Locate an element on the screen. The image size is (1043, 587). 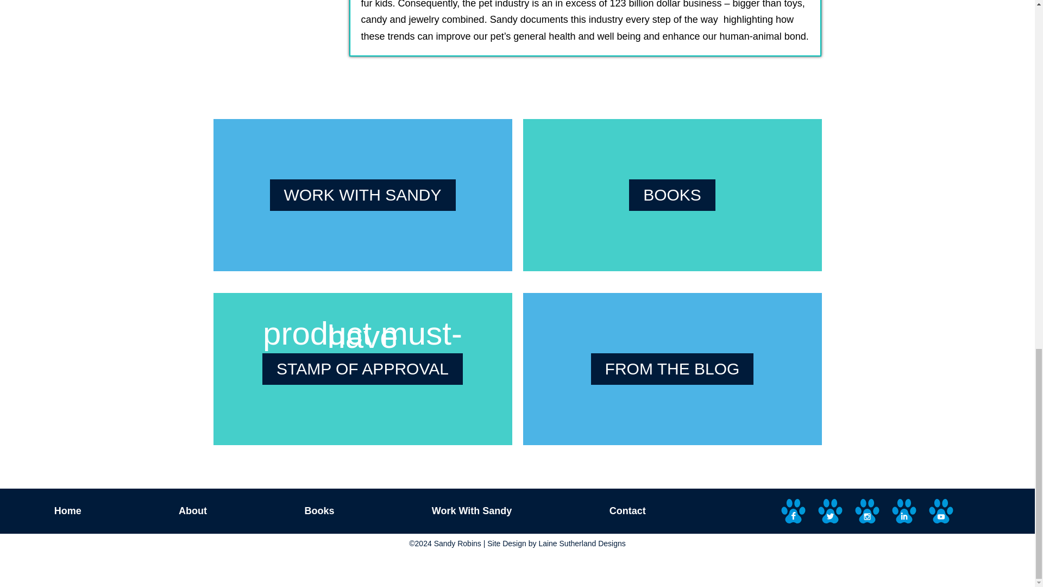
About is located at coordinates (192, 511).